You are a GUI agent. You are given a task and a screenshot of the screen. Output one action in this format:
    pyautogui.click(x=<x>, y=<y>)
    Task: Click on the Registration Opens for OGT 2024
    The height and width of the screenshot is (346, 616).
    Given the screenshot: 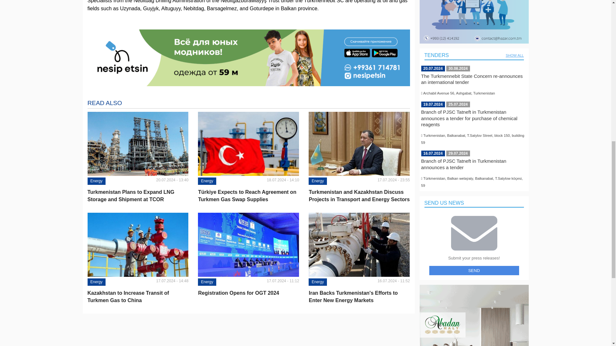 What is the action you would take?
    pyautogui.click(x=248, y=293)
    